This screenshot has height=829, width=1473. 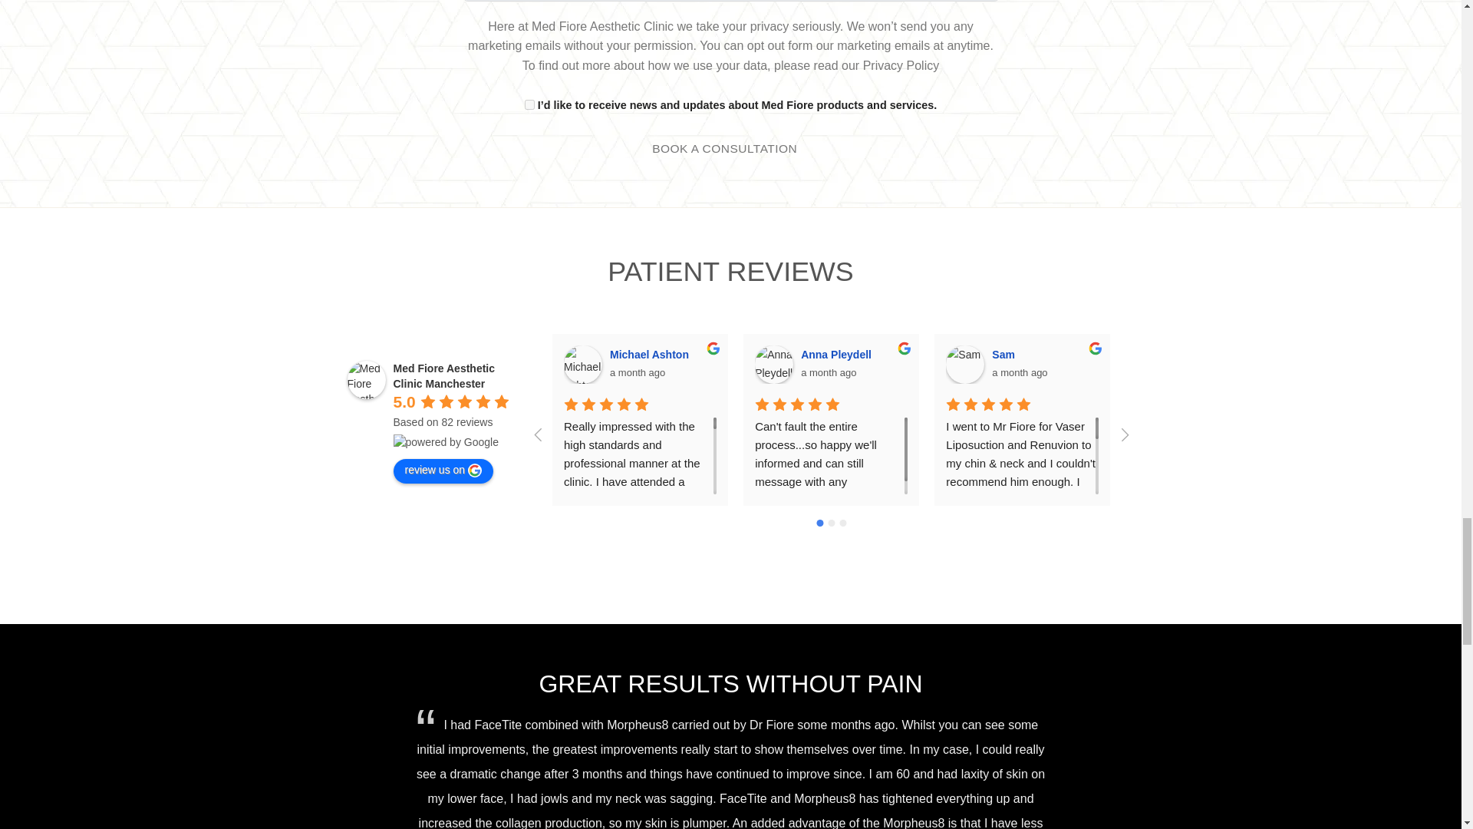 I want to click on Paul Ingram, so click(x=1347, y=365).